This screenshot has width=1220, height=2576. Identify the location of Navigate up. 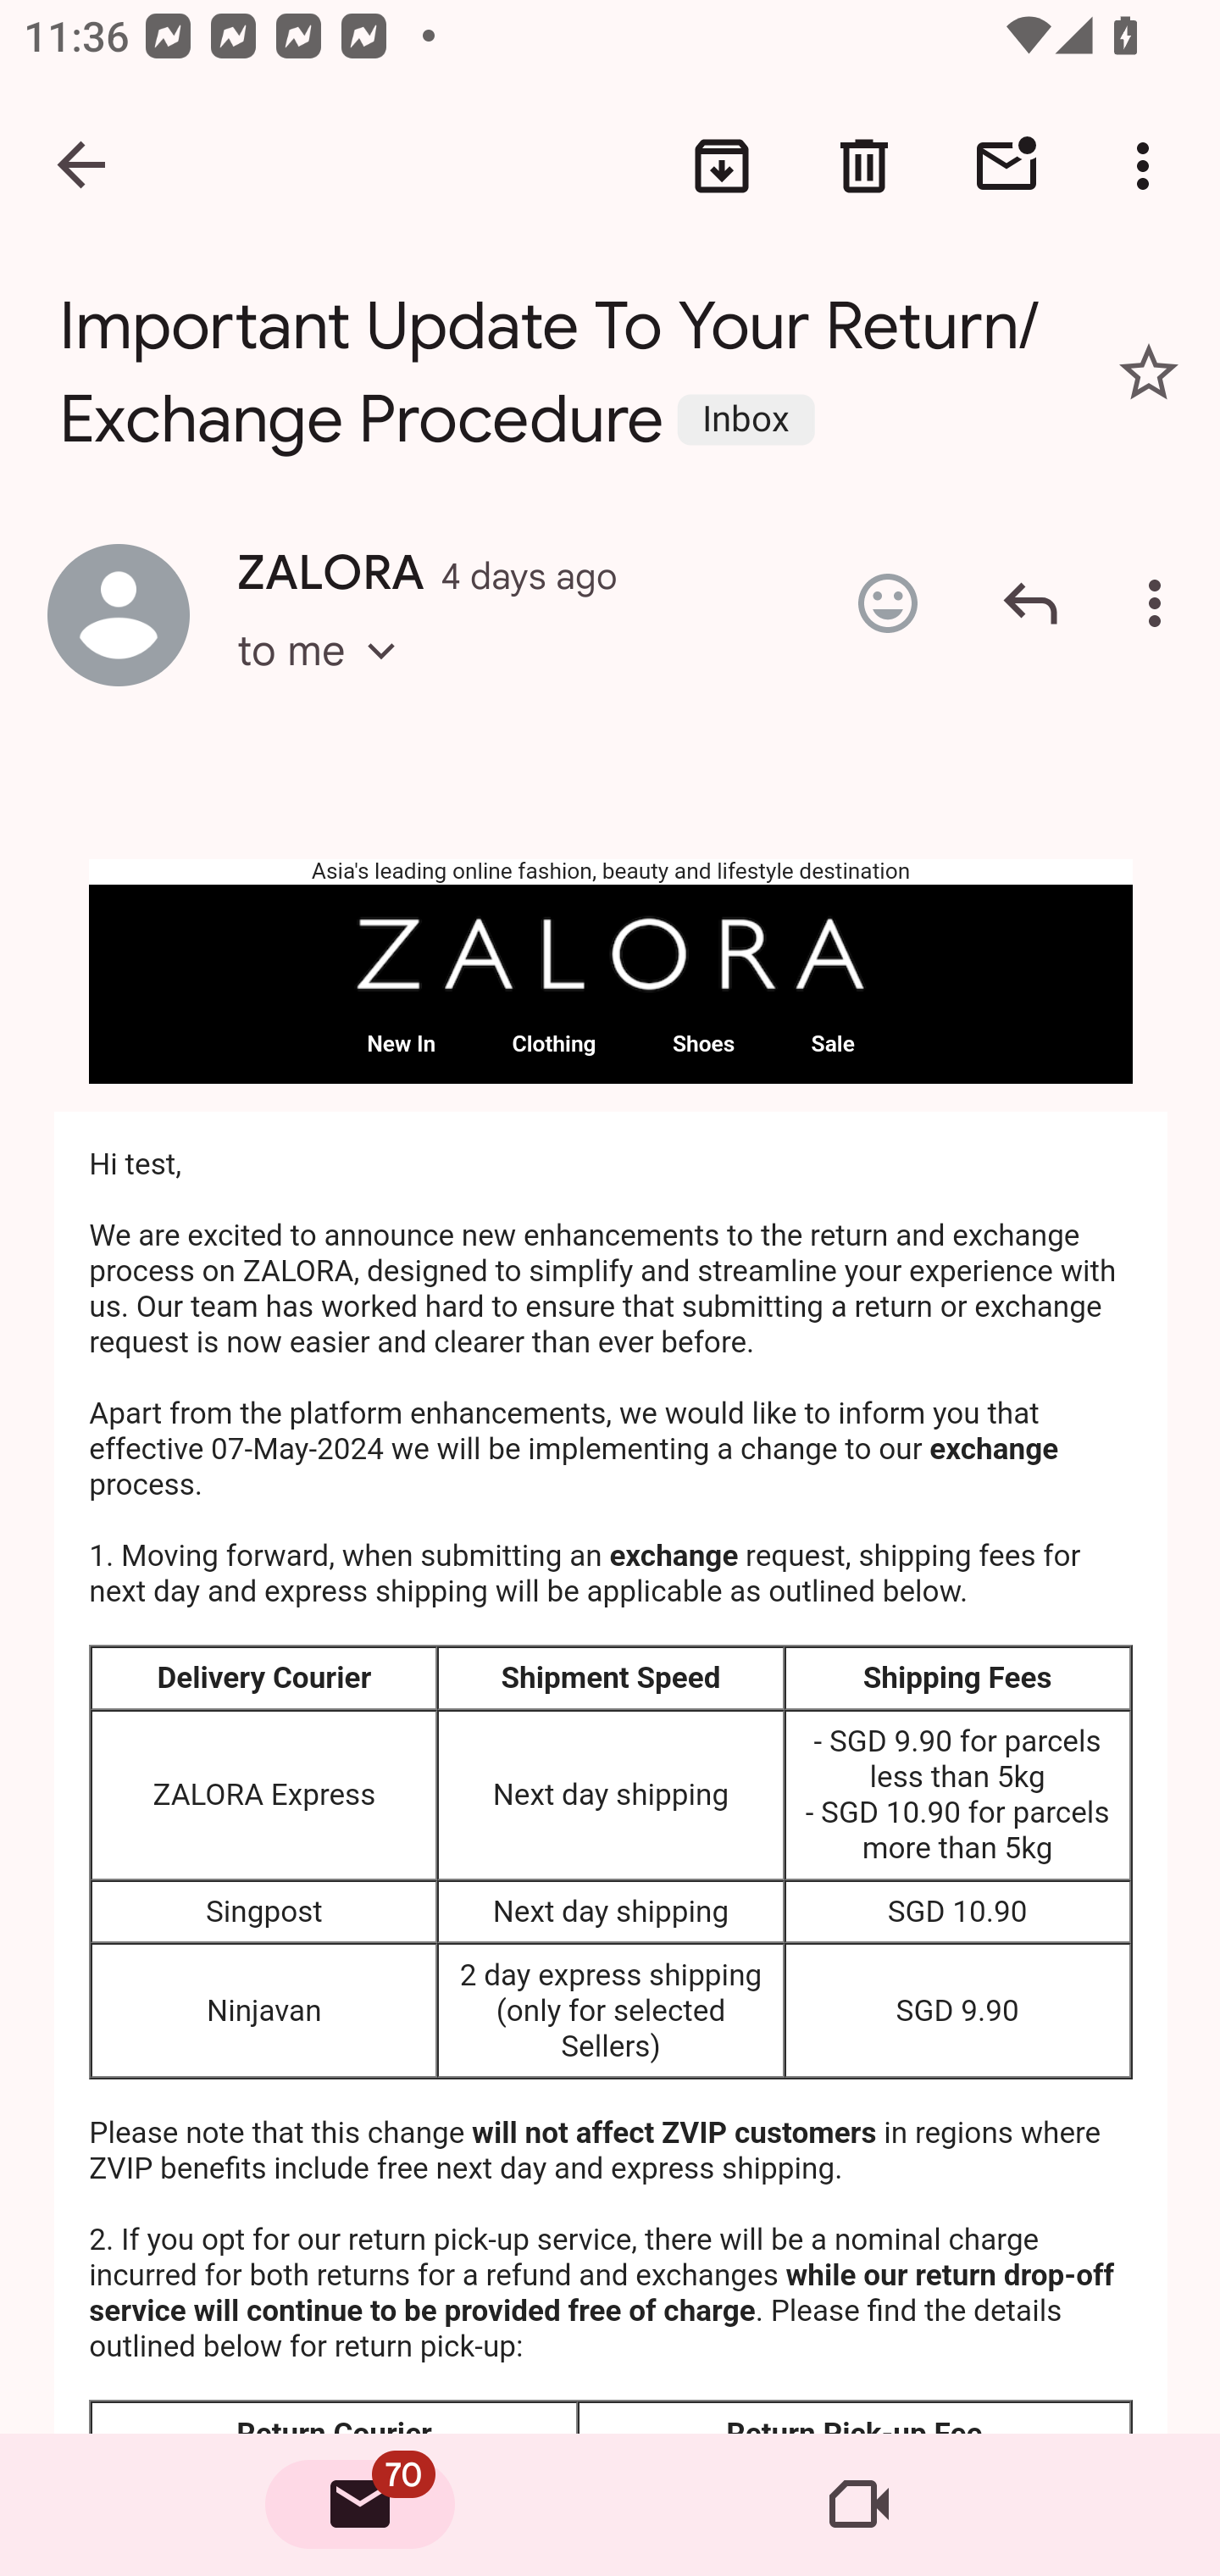
(83, 166).